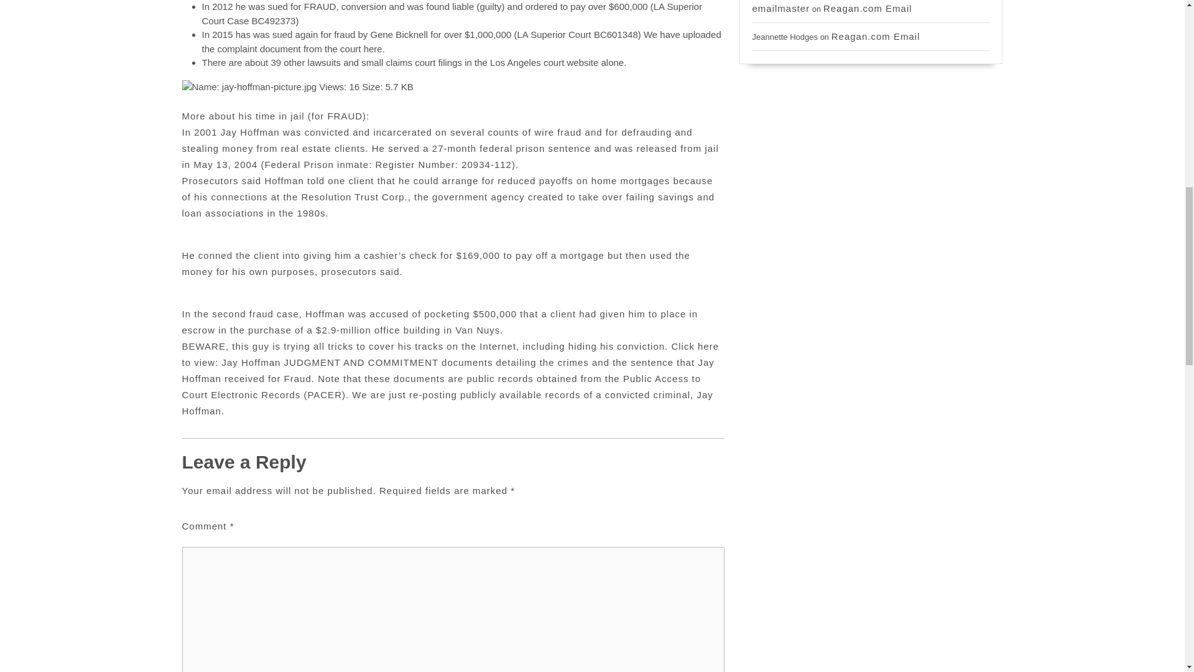 The height and width of the screenshot is (672, 1194). I want to click on Reagan.com Email, so click(876, 36).